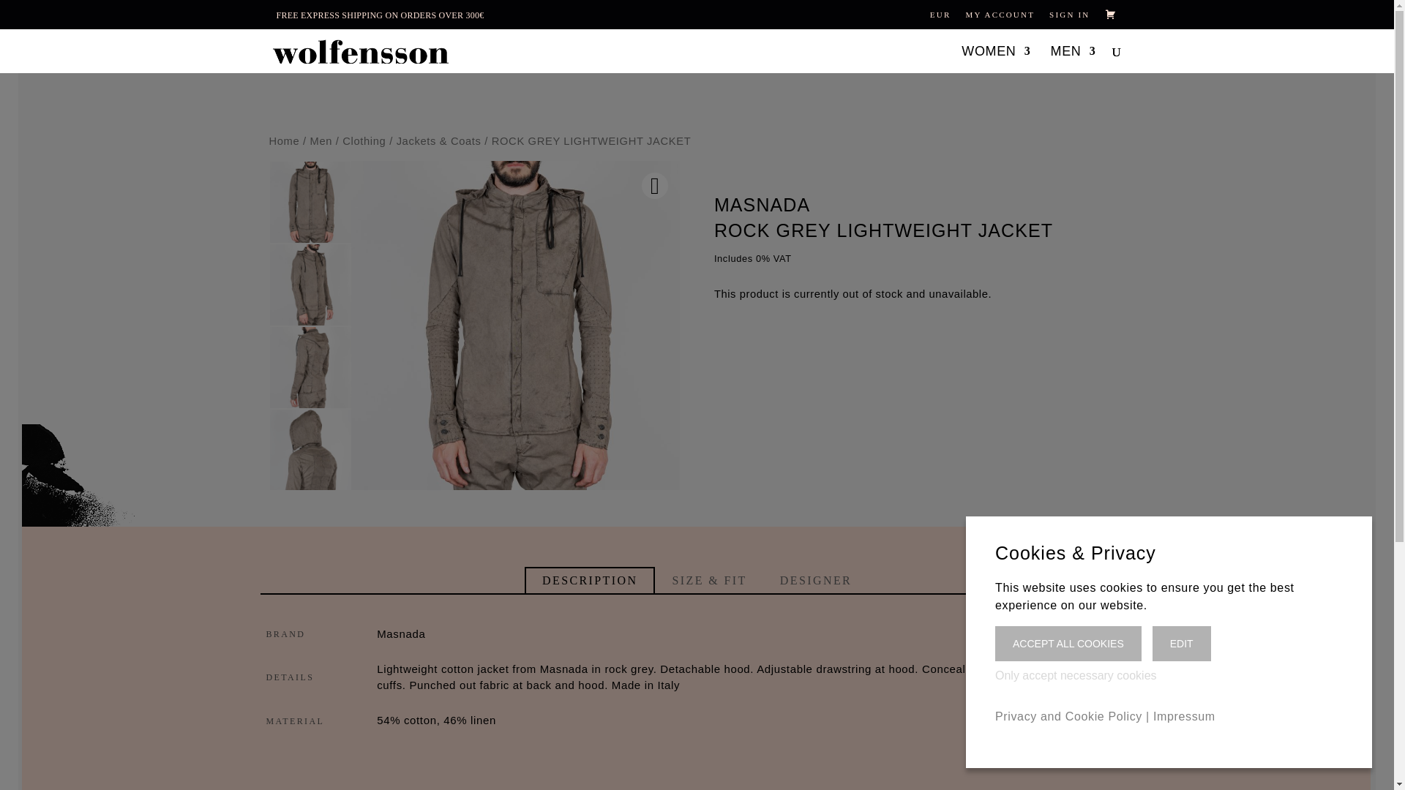  What do you see at coordinates (995, 53) in the screenshot?
I see `WOMEN` at bounding box center [995, 53].